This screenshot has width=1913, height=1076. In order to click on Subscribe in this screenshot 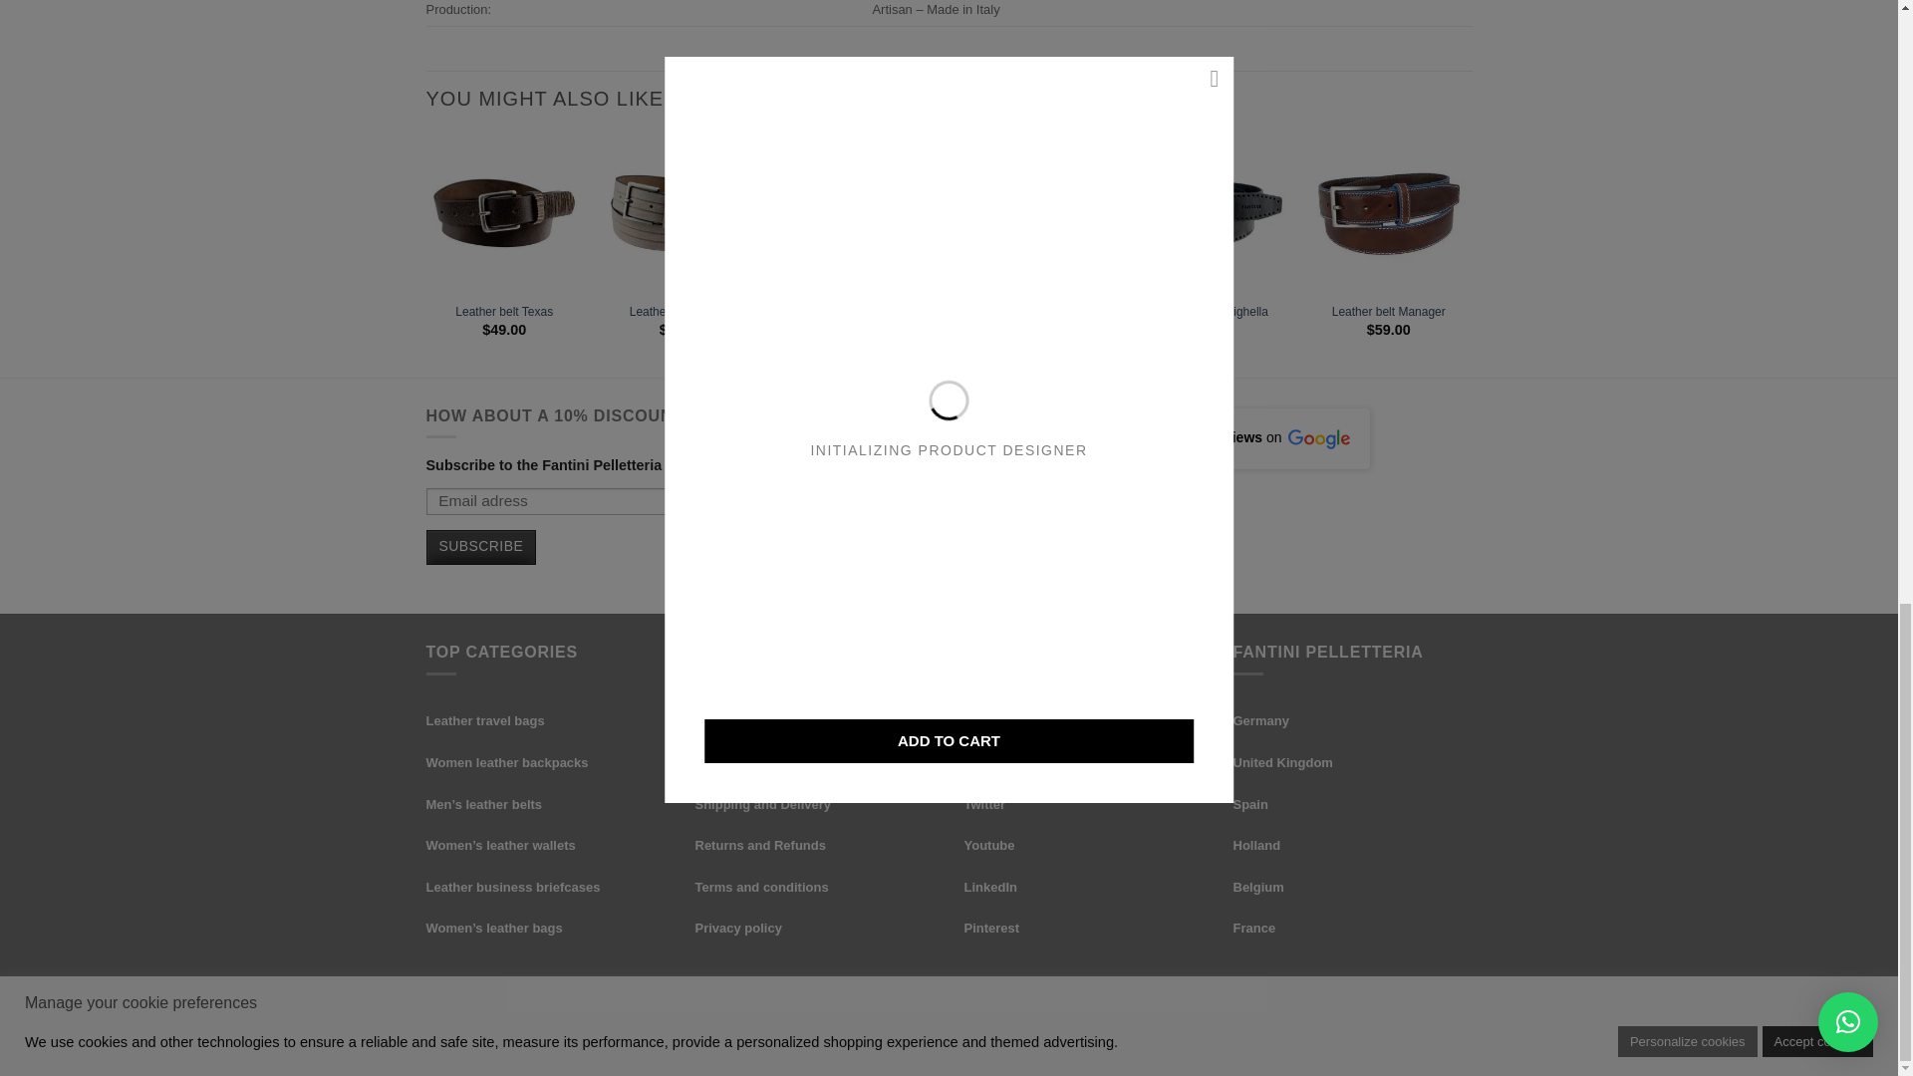, I will do `click(482, 548)`.